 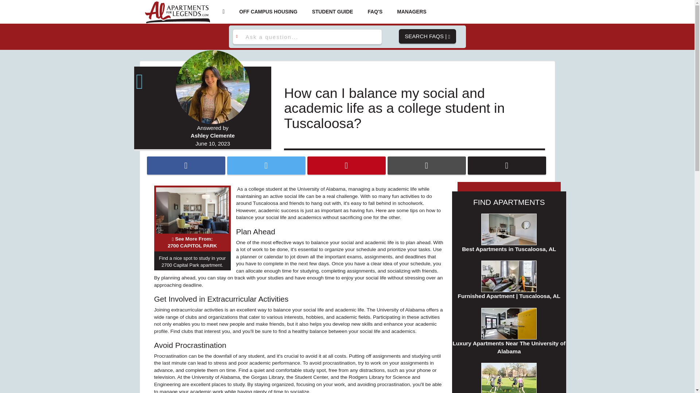 I want to click on Luxury Apartments Near The University of Alabama, so click(x=426, y=165).